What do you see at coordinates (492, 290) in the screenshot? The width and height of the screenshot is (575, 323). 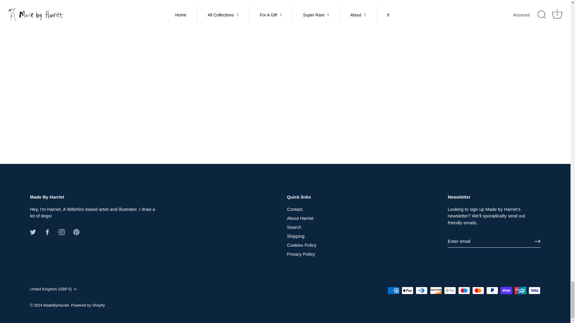 I see `PayPal` at bounding box center [492, 290].